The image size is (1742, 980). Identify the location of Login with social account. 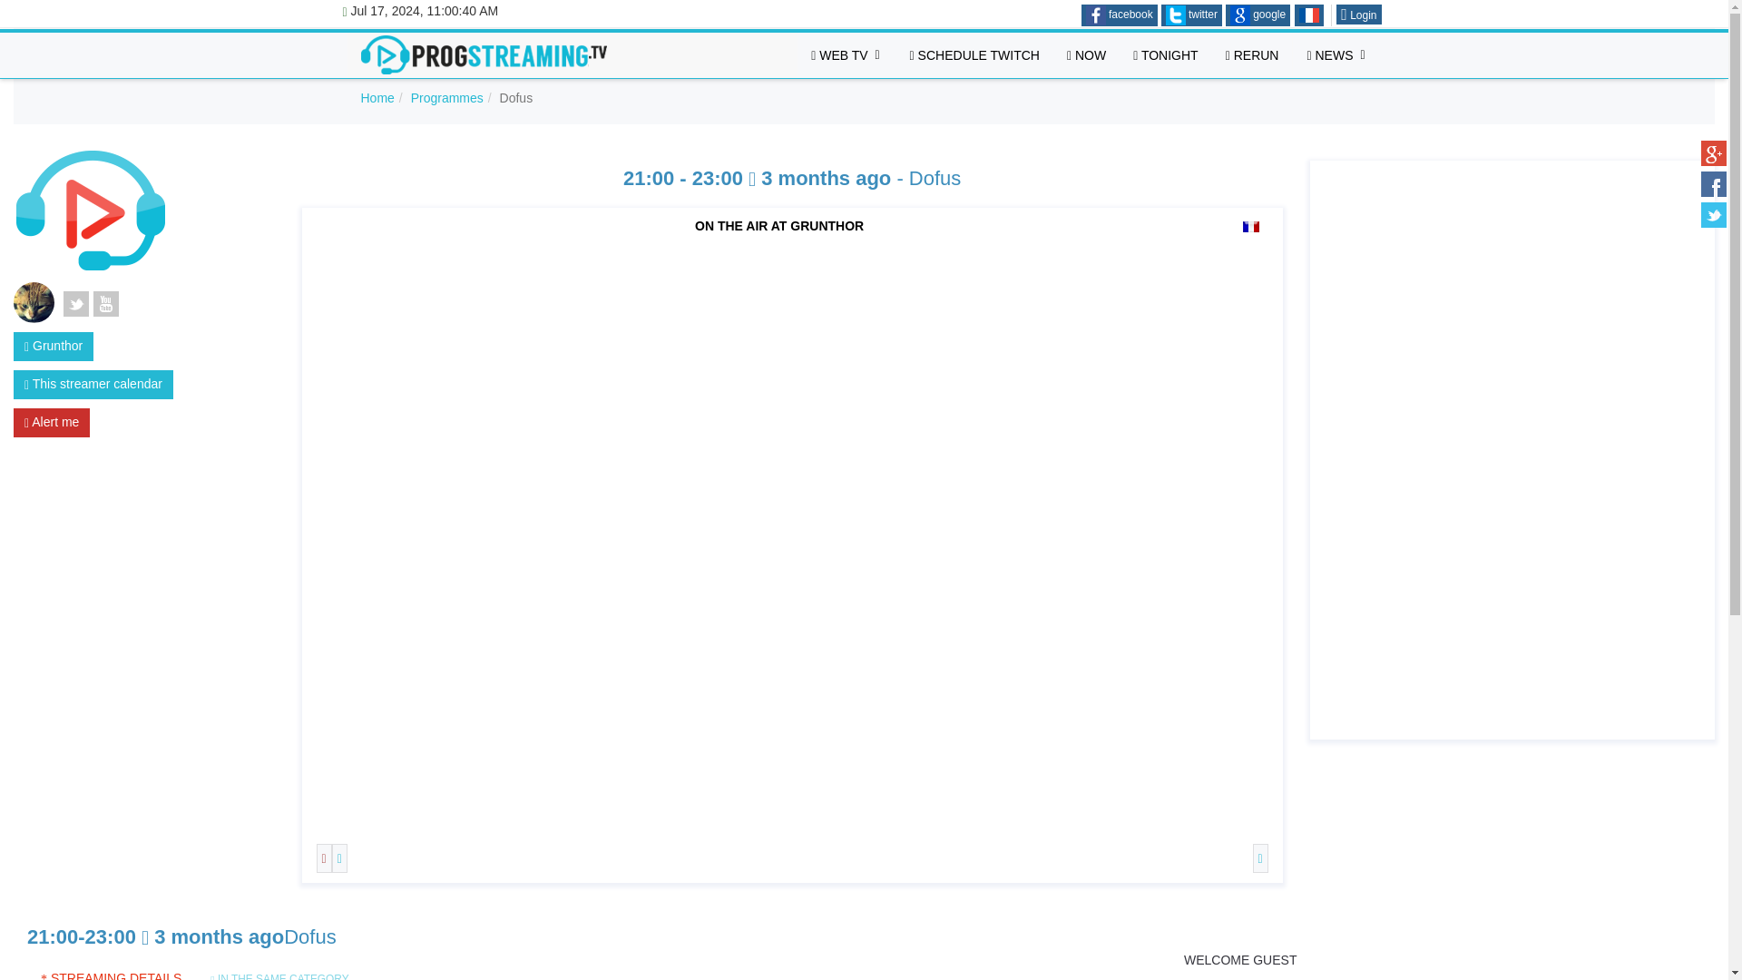
(1192, 15).